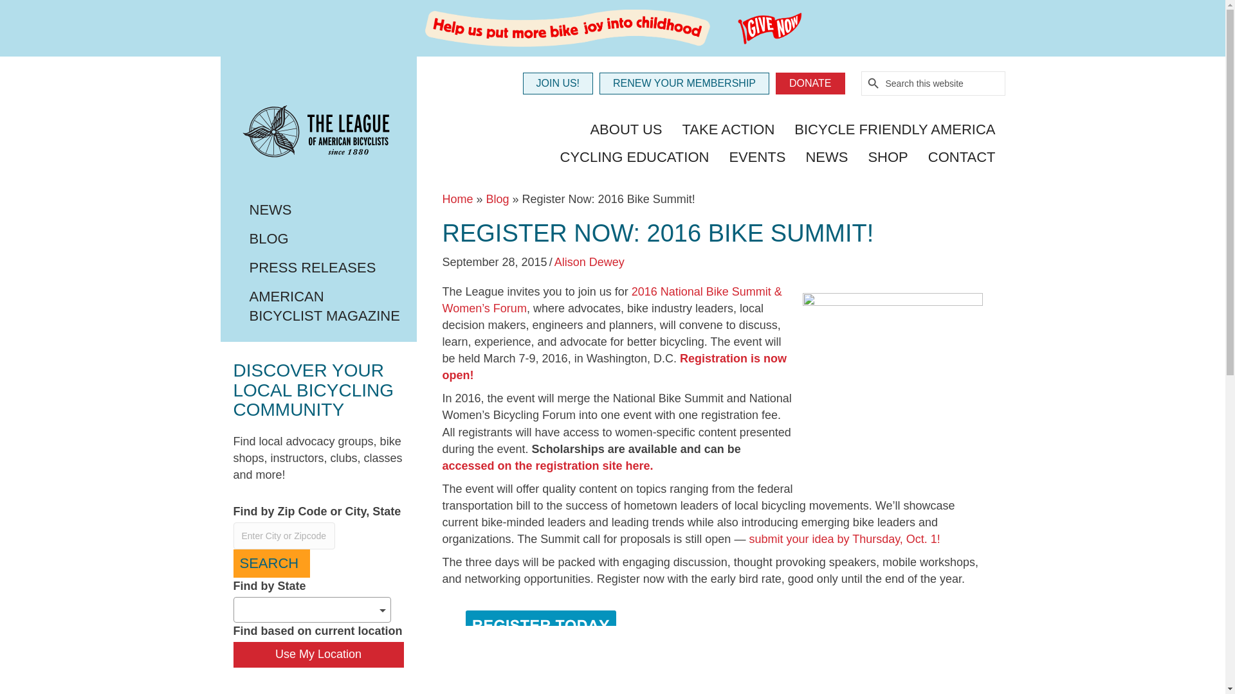 The width and height of the screenshot is (1235, 694). I want to click on ABOUT US, so click(626, 130).